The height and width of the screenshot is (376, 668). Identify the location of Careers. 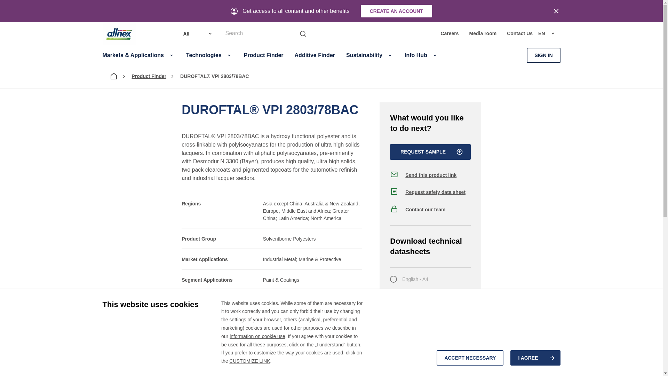
(449, 34).